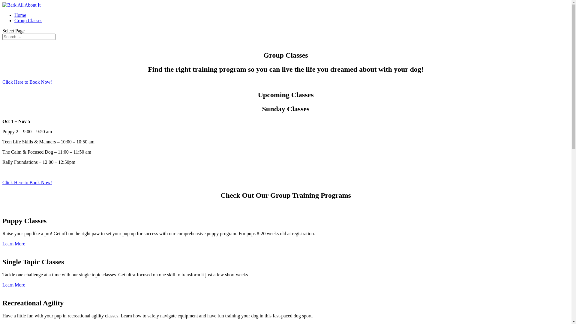 The width and height of the screenshot is (576, 324). Describe the element at coordinates (27, 82) in the screenshot. I see `Click Here to Book Now!` at that location.